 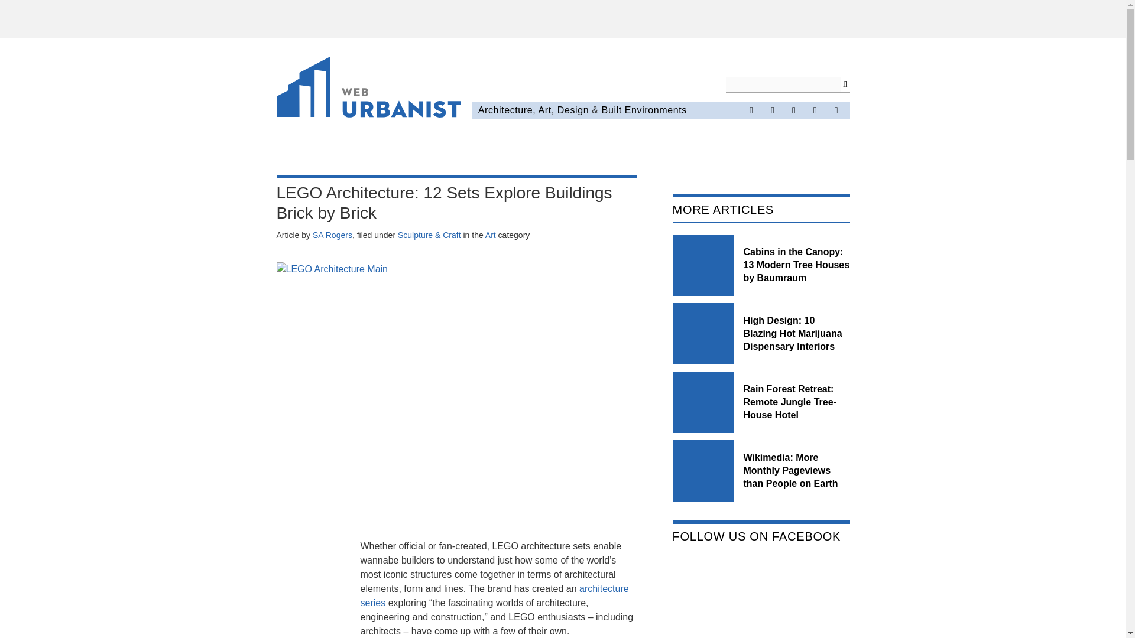 What do you see at coordinates (751, 110) in the screenshot?
I see `Become a Fan on Facebook!` at bounding box center [751, 110].